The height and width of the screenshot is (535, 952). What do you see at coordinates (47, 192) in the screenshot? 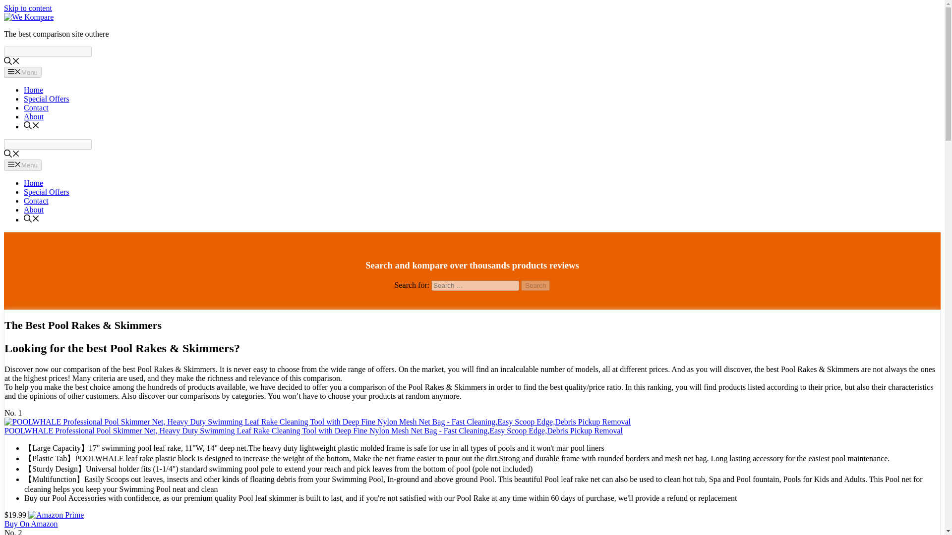
I see `Special Offers` at bounding box center [47, 192].